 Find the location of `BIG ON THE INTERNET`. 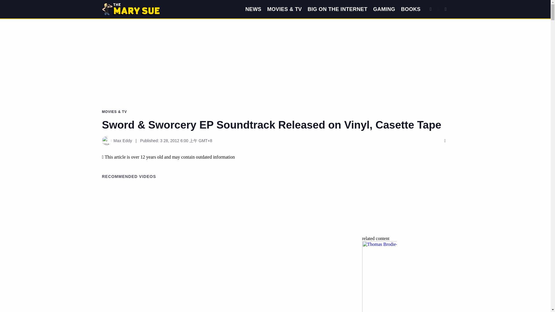

BIG ON THE INTERNET is located at coordinates (337, 9).